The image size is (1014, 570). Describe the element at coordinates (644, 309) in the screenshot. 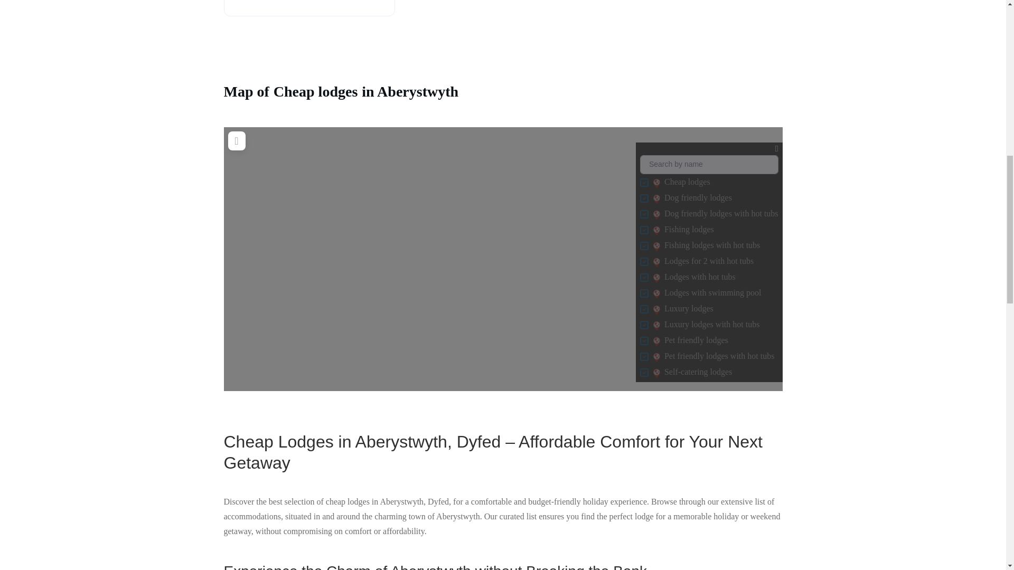

I see `1441` at that location.